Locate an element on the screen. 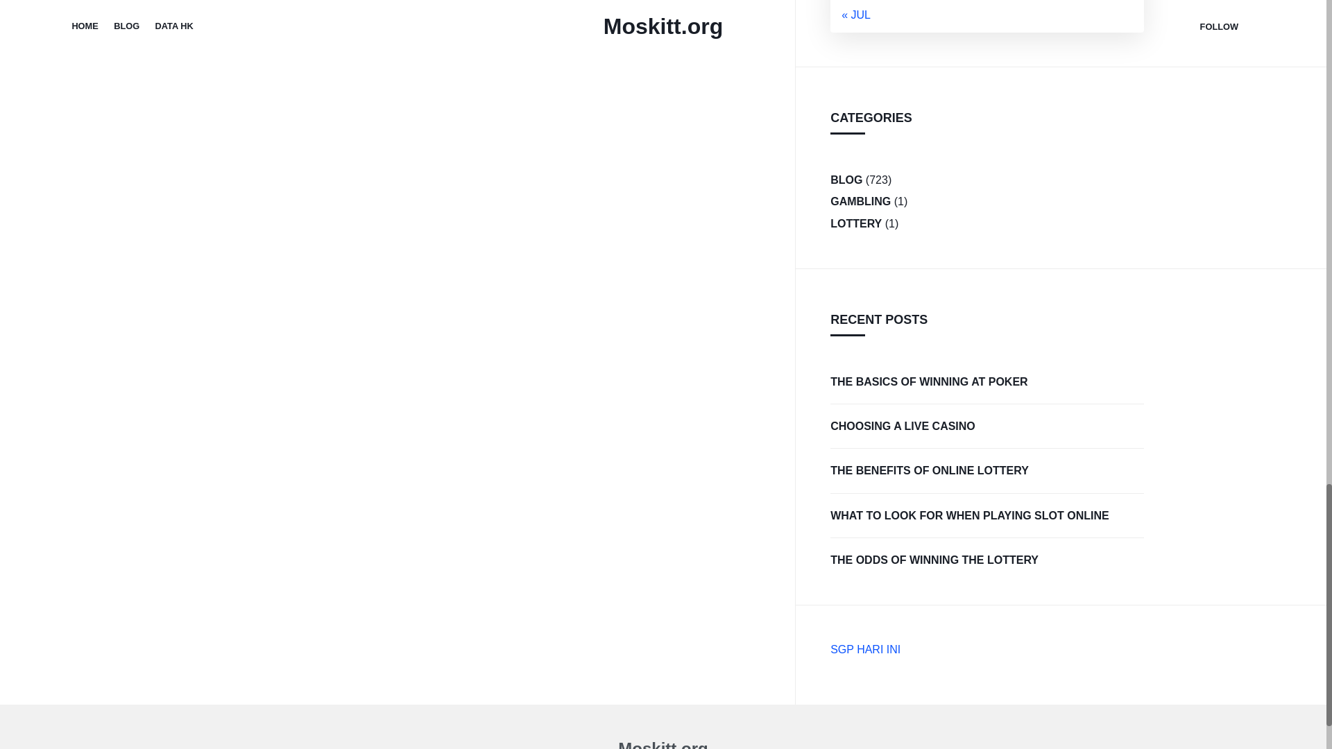  Moskitt.org is located at coordinates (662, 743).